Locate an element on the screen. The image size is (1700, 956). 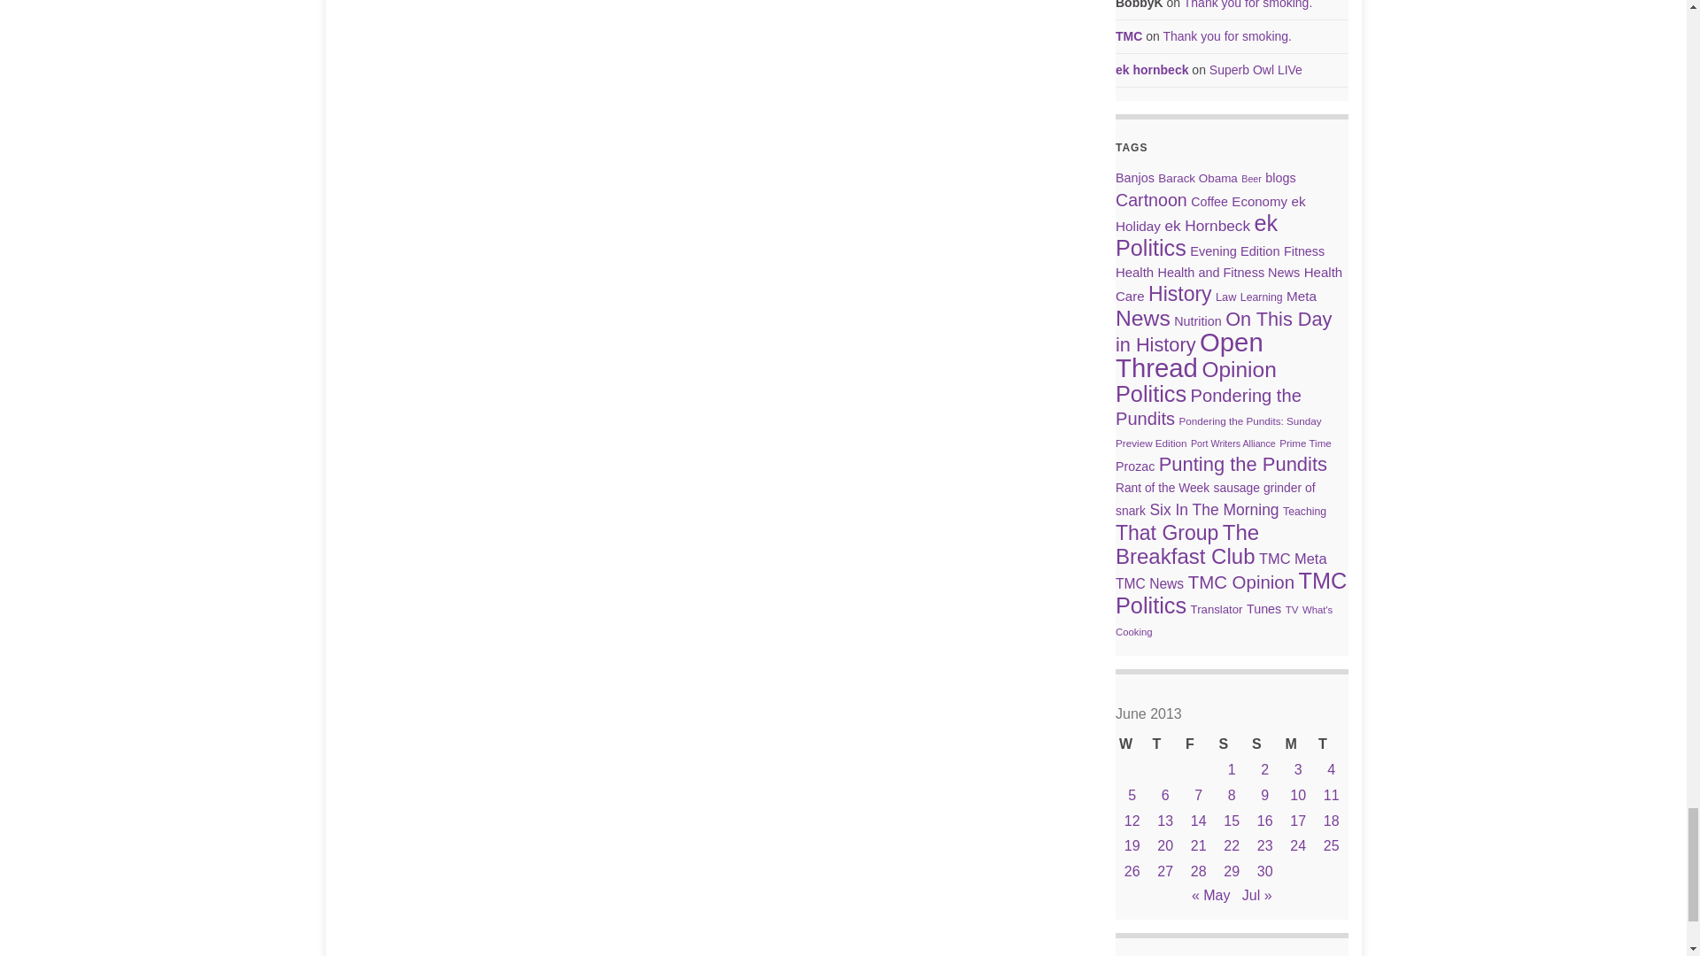
Friday is located at coordinates (1198, 745).